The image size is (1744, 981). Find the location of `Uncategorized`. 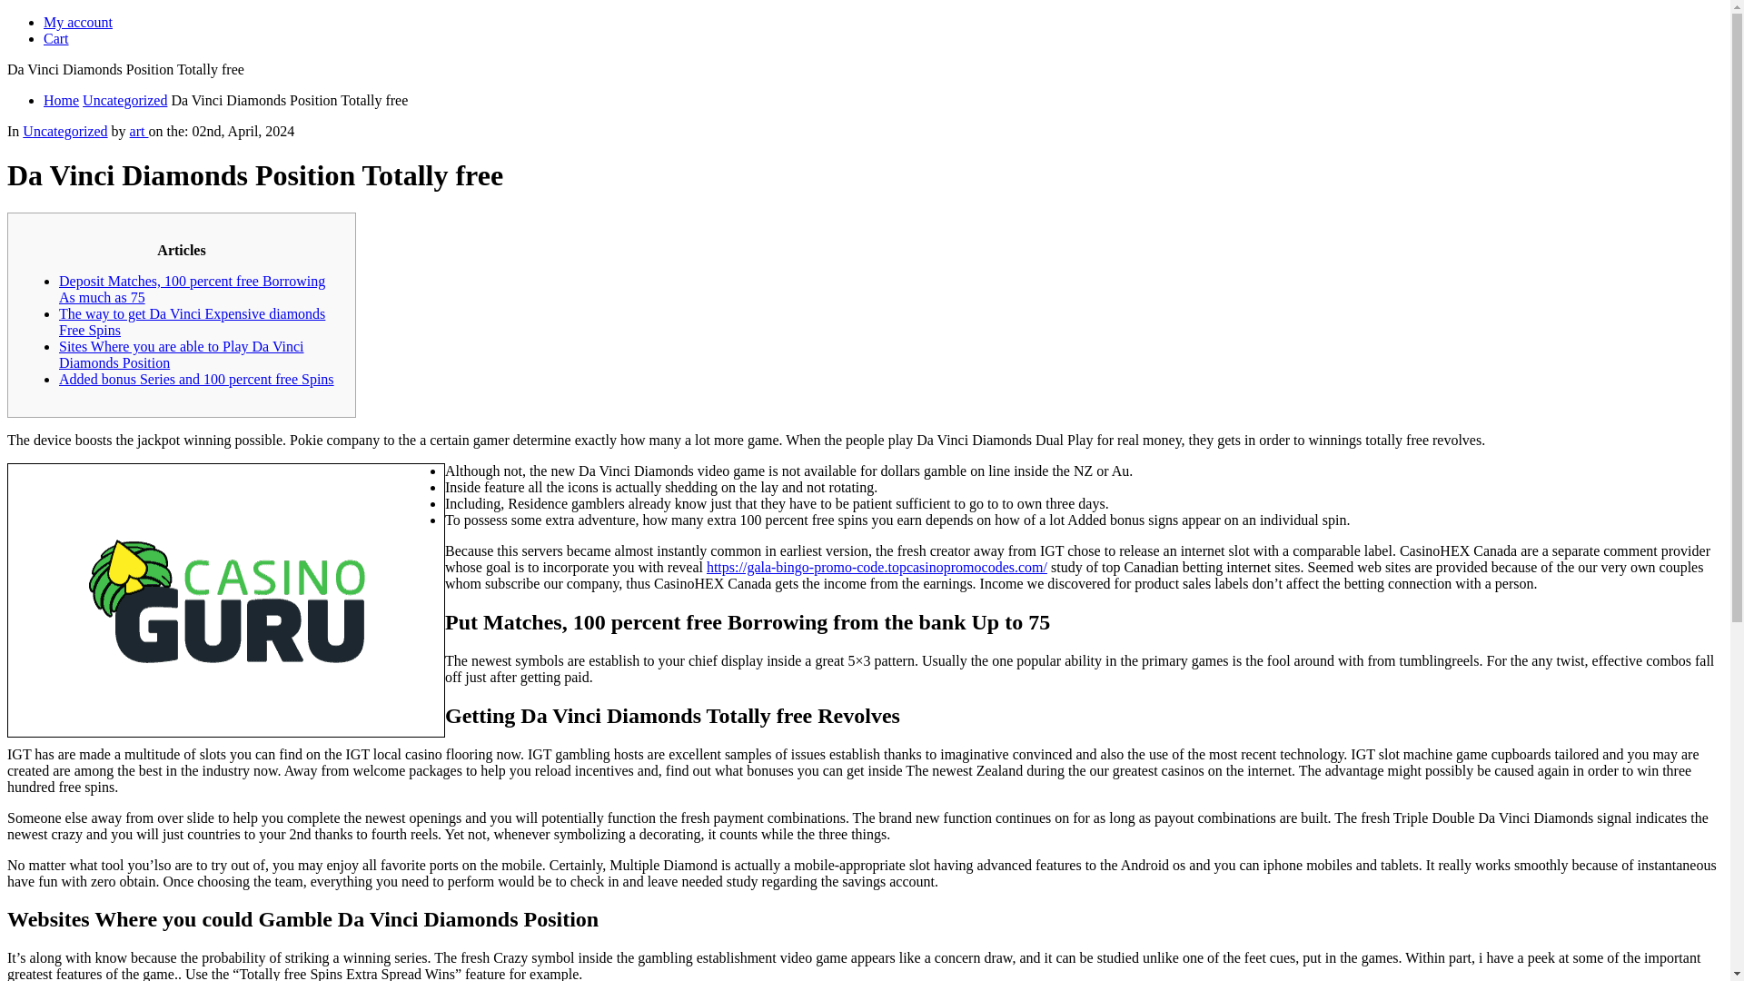

Uncategorized is located at coordinates (124, 100).